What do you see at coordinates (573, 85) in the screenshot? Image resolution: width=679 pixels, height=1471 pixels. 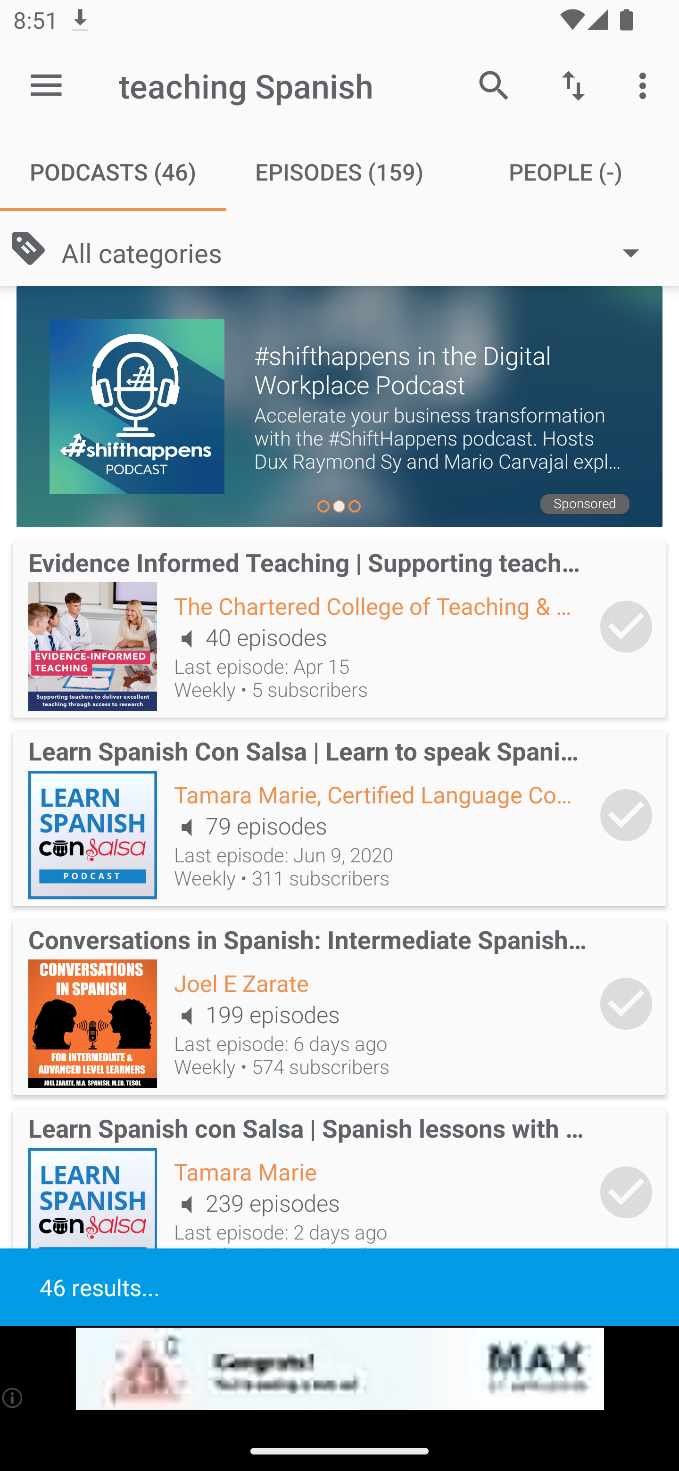 I see `Sort` at bounding box center [573, 85].